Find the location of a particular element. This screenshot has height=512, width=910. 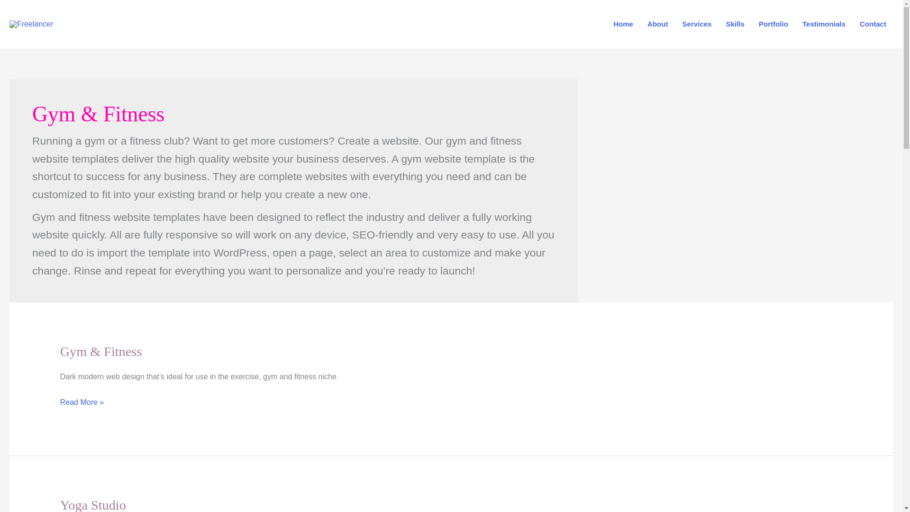

Skills is located at coordinates (735, 24).